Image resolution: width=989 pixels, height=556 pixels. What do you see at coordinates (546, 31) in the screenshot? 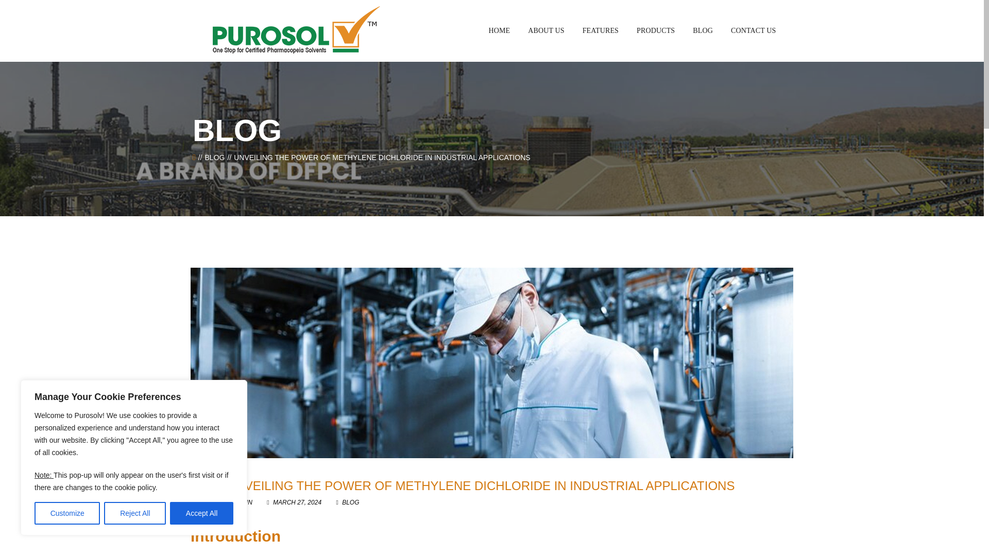
I see `ABOUT US` at bounding box center [546, 31].